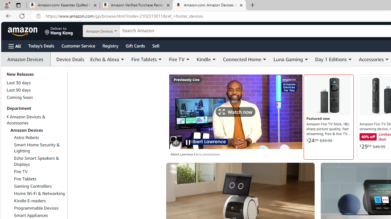  What do you see at coordinates (36, 90) in the screenshot?
I see `Last 90 days` at bounding box center [36, 90].